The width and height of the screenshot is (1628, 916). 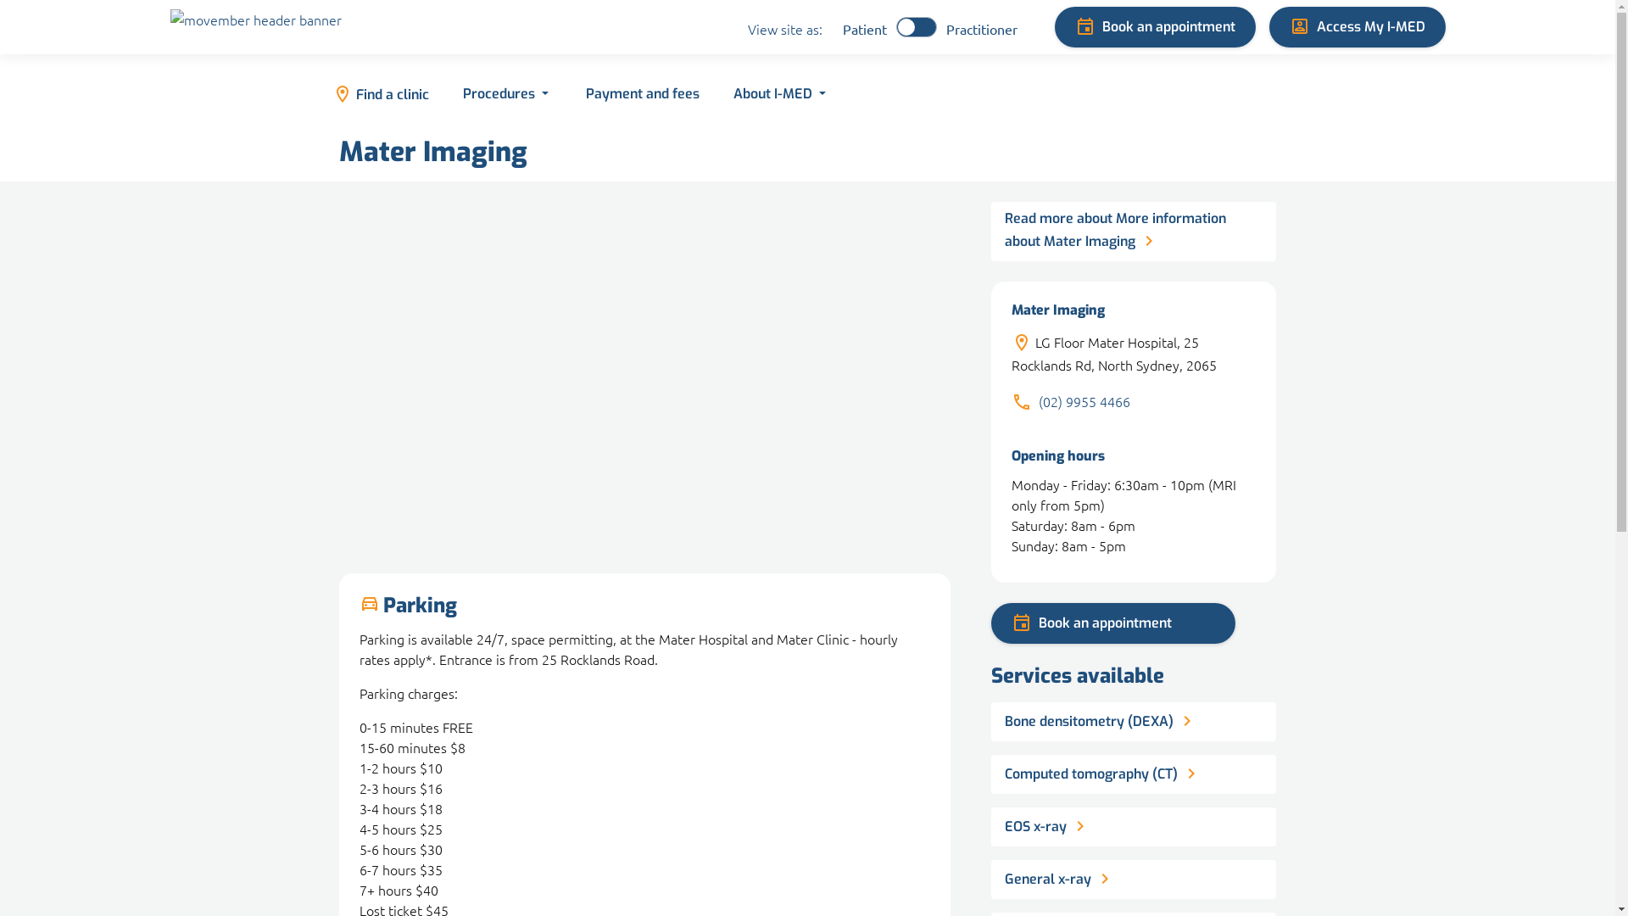 What do you see at coordinates (1135, 729) in the screenshot?
I see `Bone densitometry (DEXA)` at bounding box center [1135, 729].